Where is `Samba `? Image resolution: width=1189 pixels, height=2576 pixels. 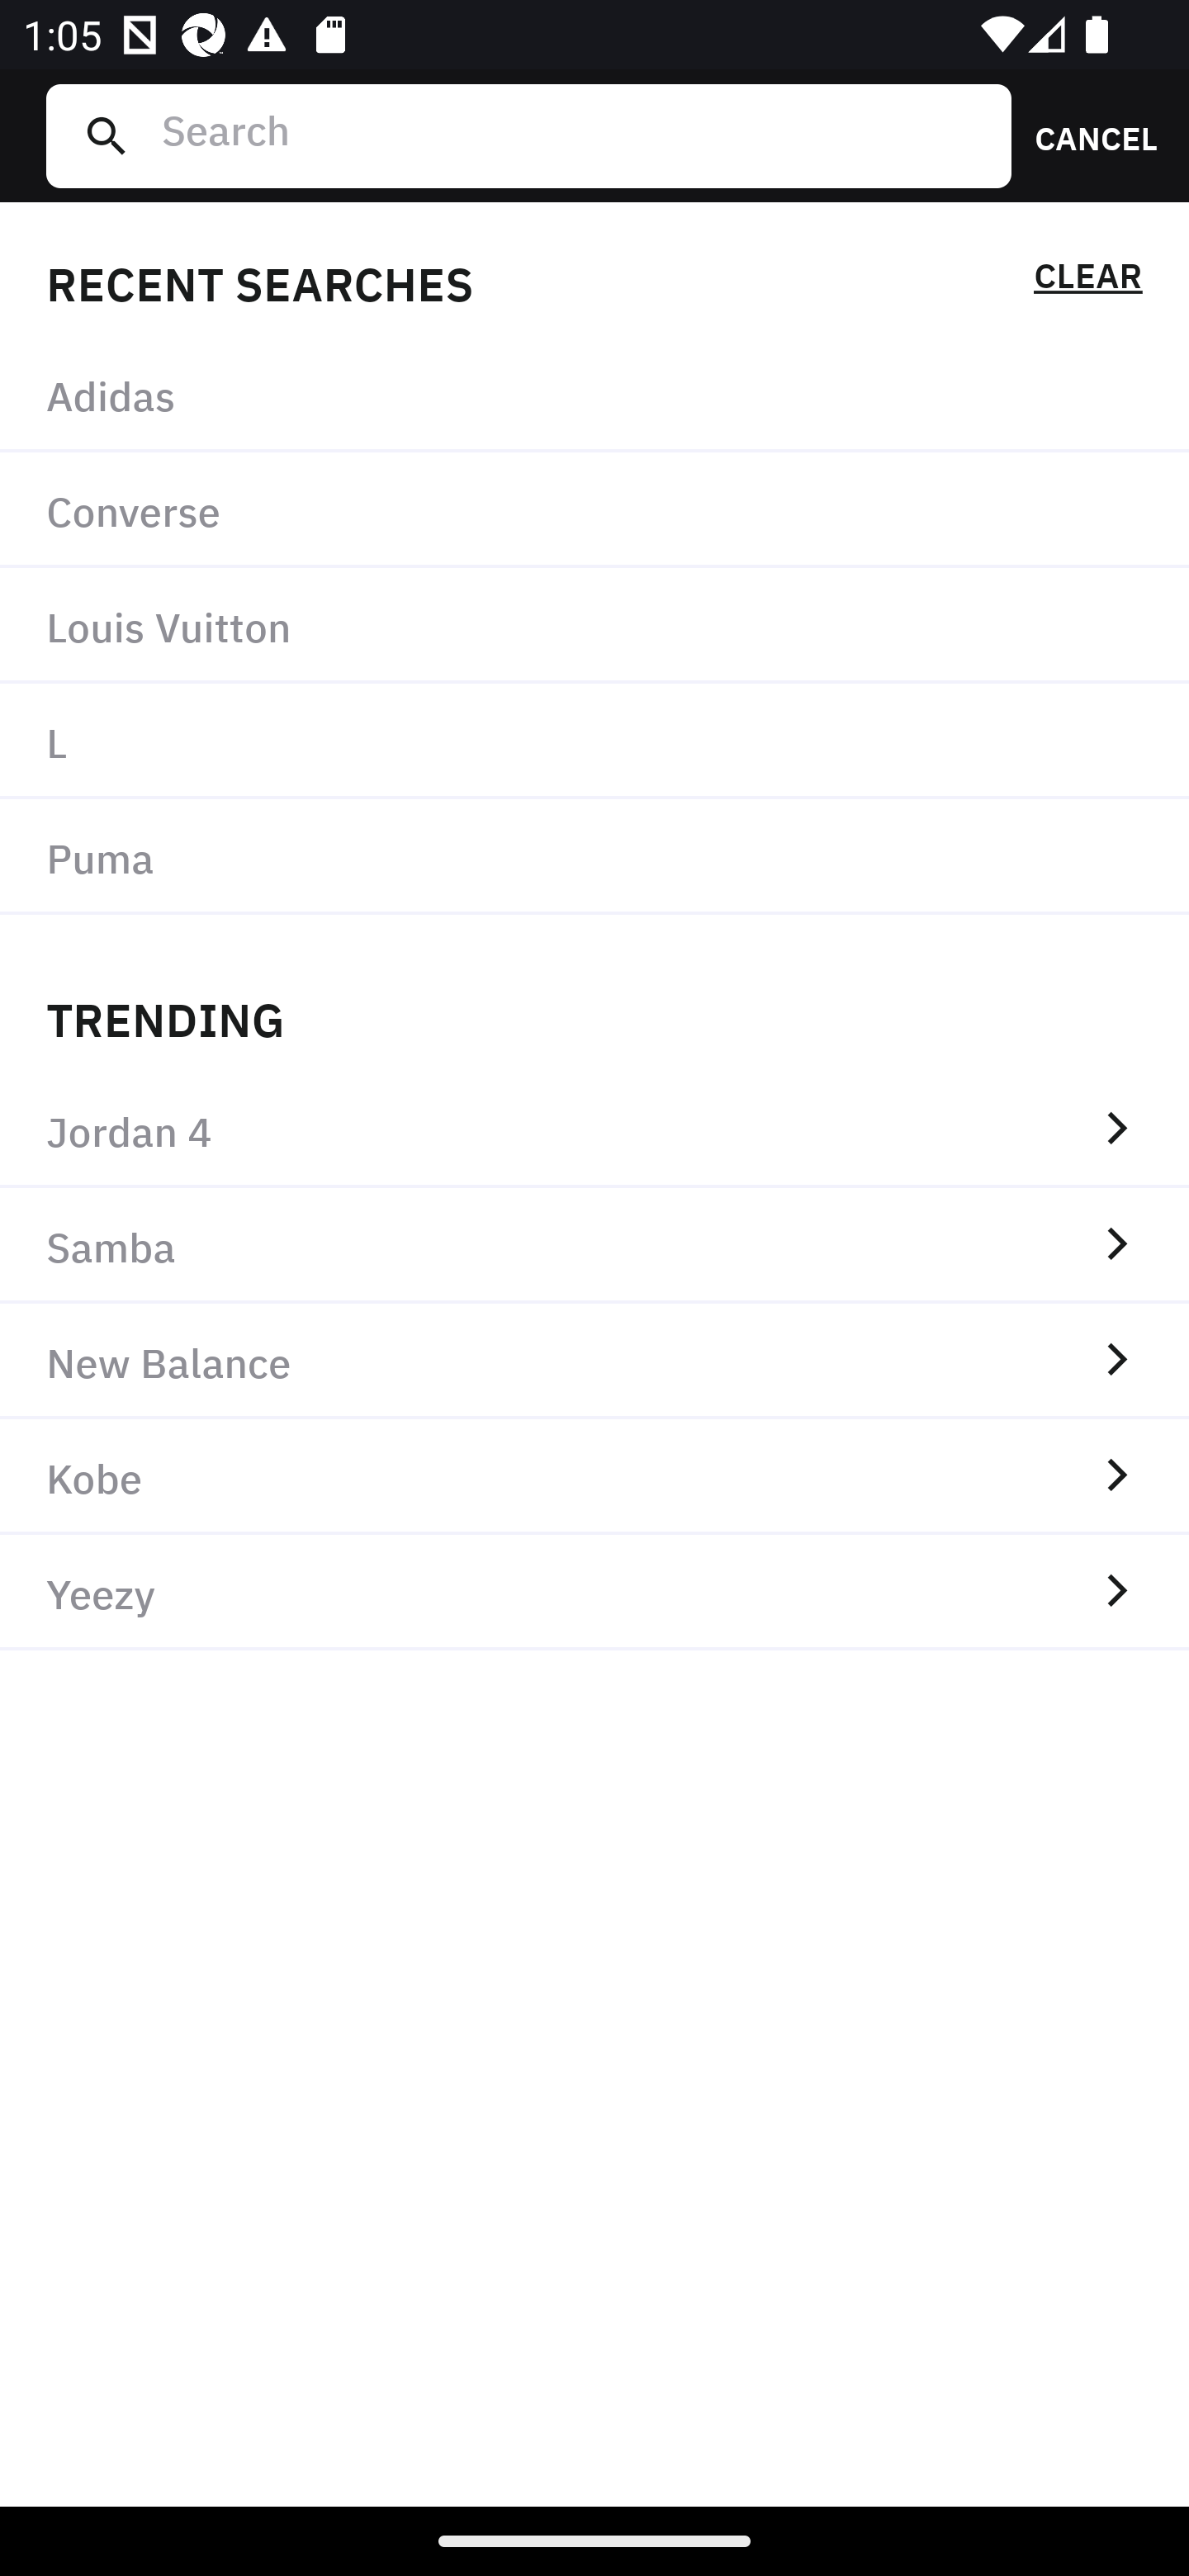
Samba  is located at coordinates (594, 1245).